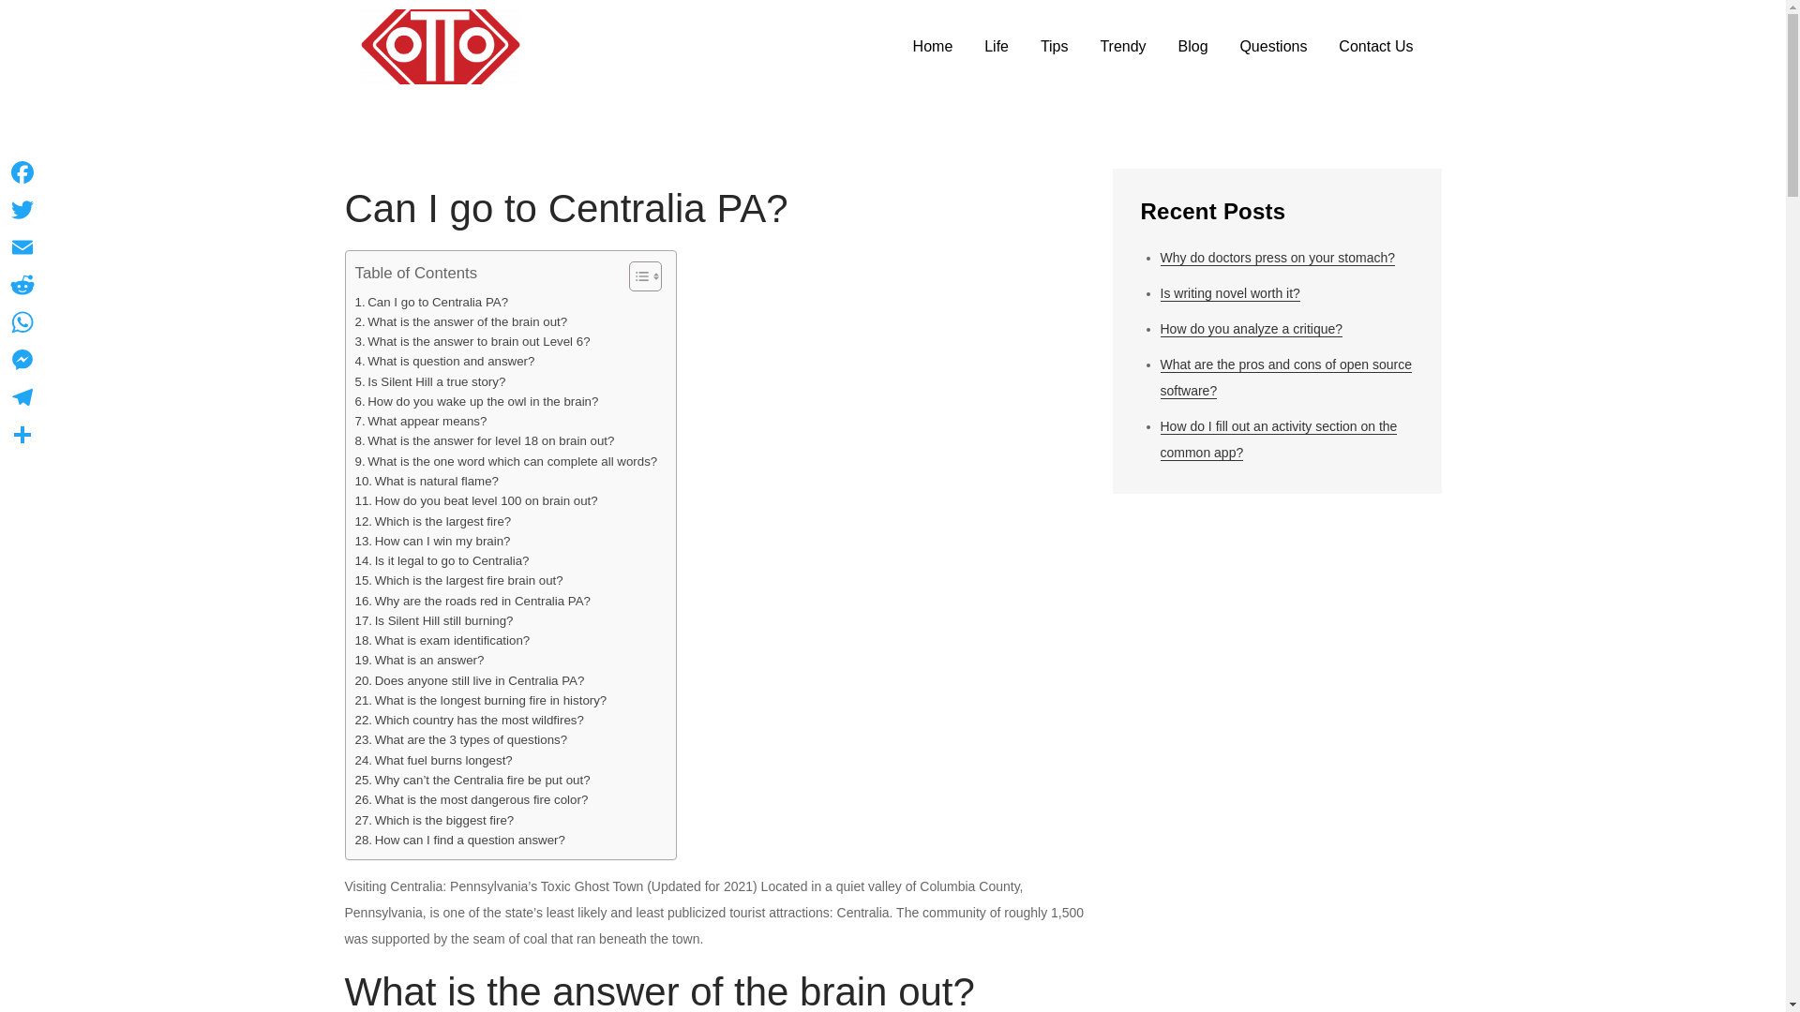  What do you see at coordinates (442, 560) in the screenshot?
I see `Is it legal to go to Centralia?` at bounding box center [442, 560].